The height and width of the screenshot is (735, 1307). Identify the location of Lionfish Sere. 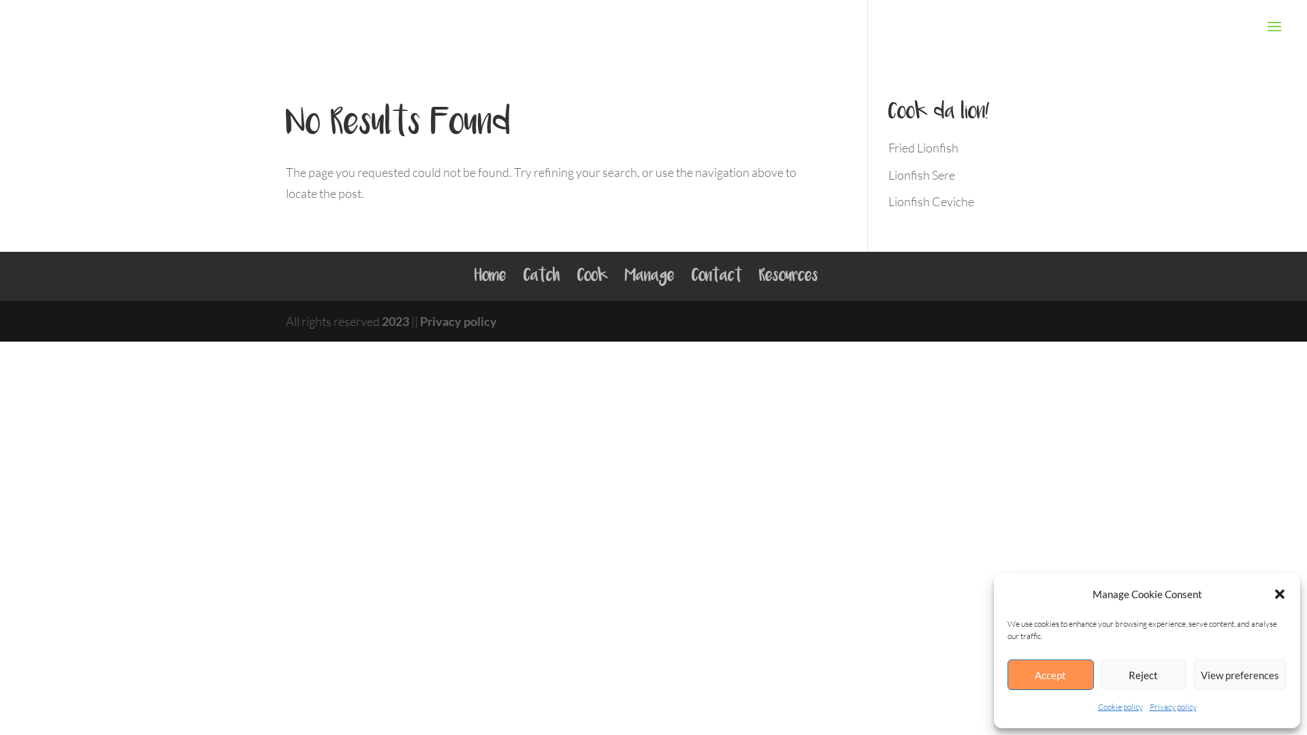
(922, 175).